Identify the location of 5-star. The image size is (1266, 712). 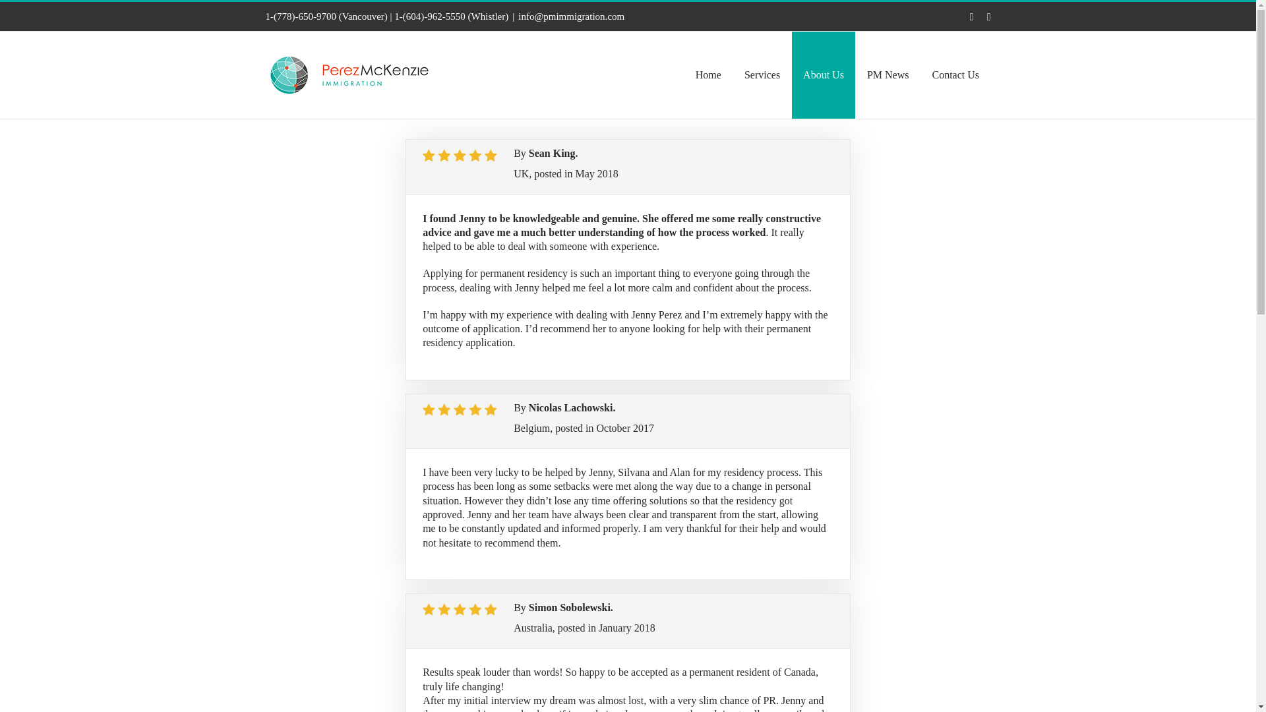
(460, 157).